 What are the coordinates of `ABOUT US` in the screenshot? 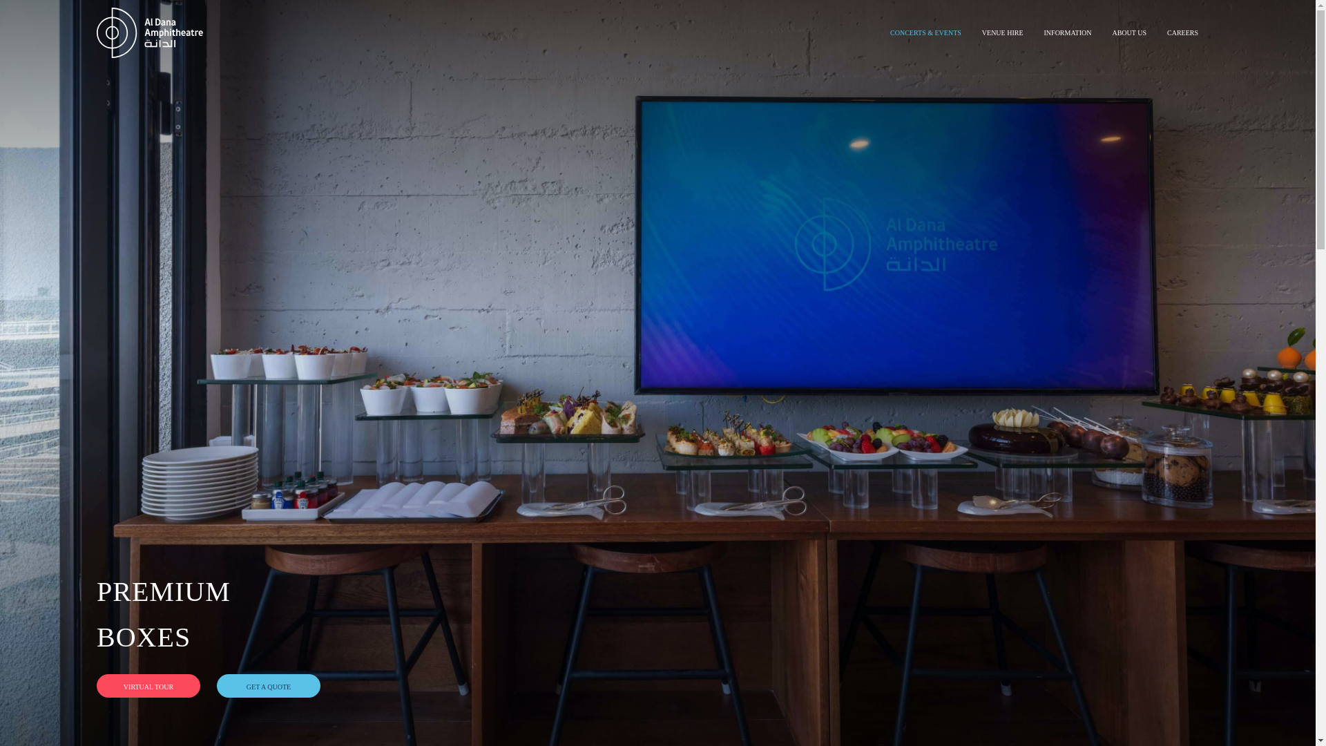 It's located at (1129, 32).